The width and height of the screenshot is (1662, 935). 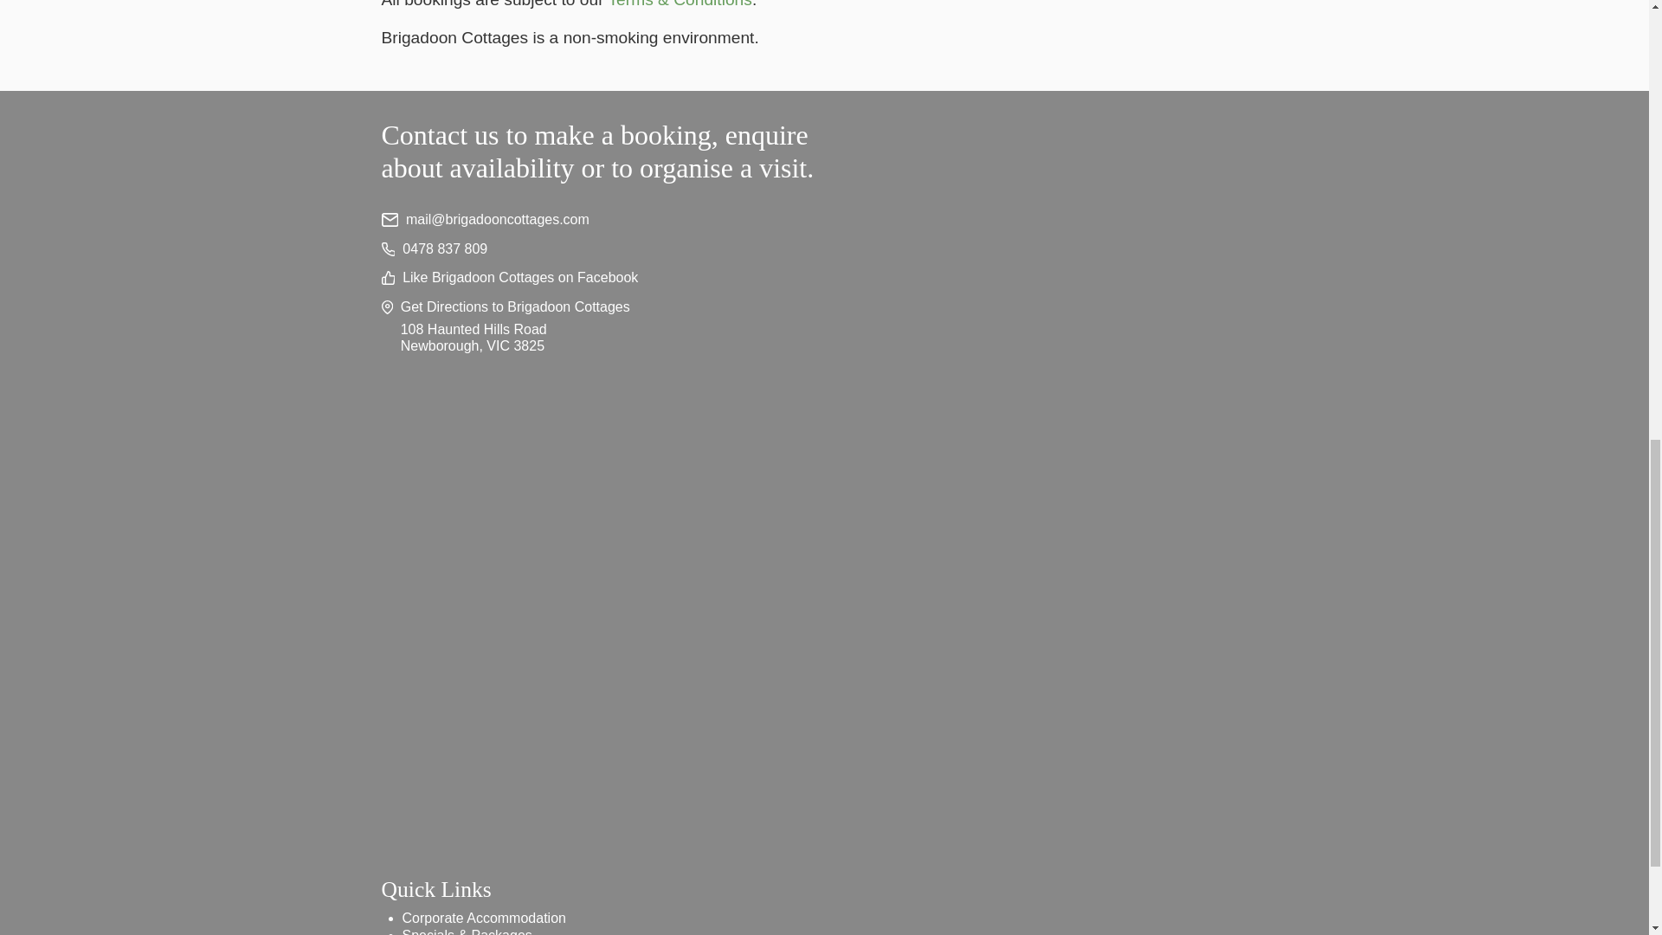 I want to click on Like Brigadoon Cottages on Facebook, so click(x=823, y=278).